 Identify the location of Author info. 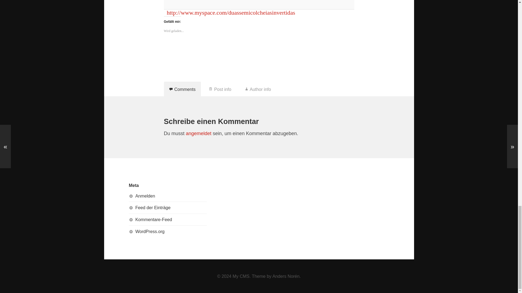
(258, 89).